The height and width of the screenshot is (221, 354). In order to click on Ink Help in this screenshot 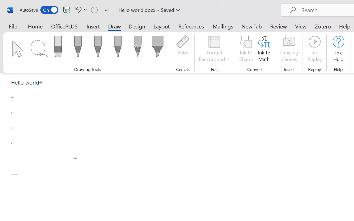, I will do `click(338, 50)`.